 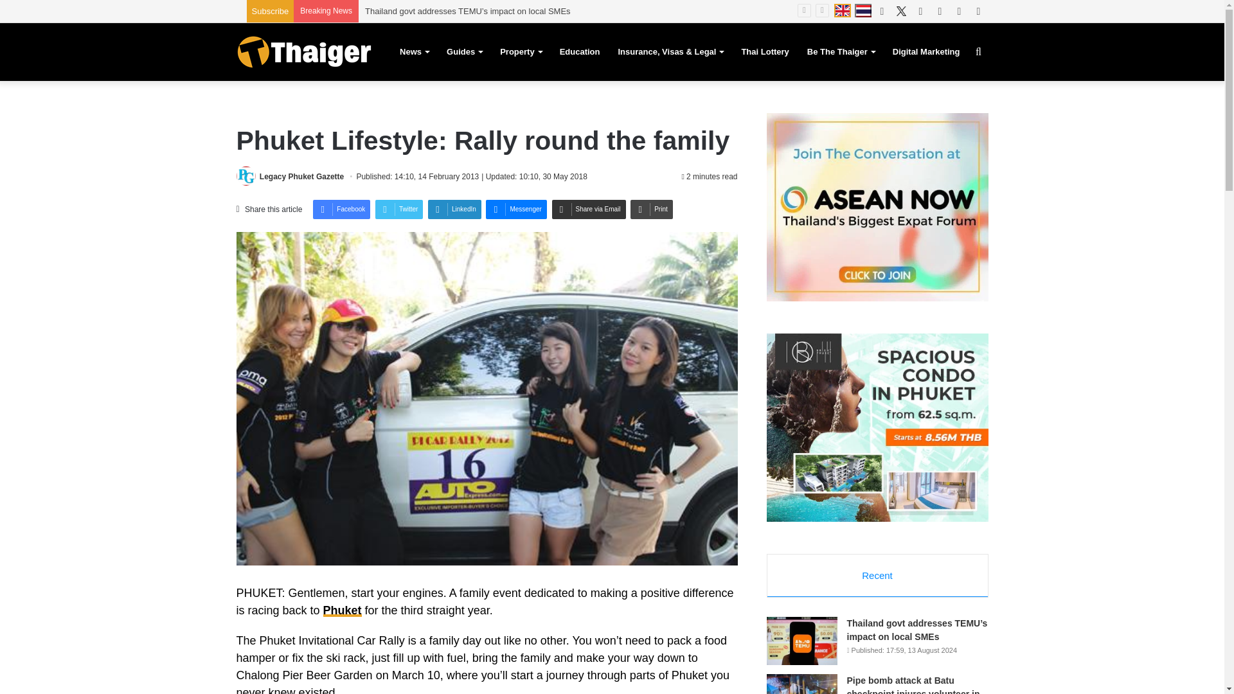 What do you see at coordinates (516, 209) in the screenshot?
I see `Messenger` at bounding box center [516, 209].